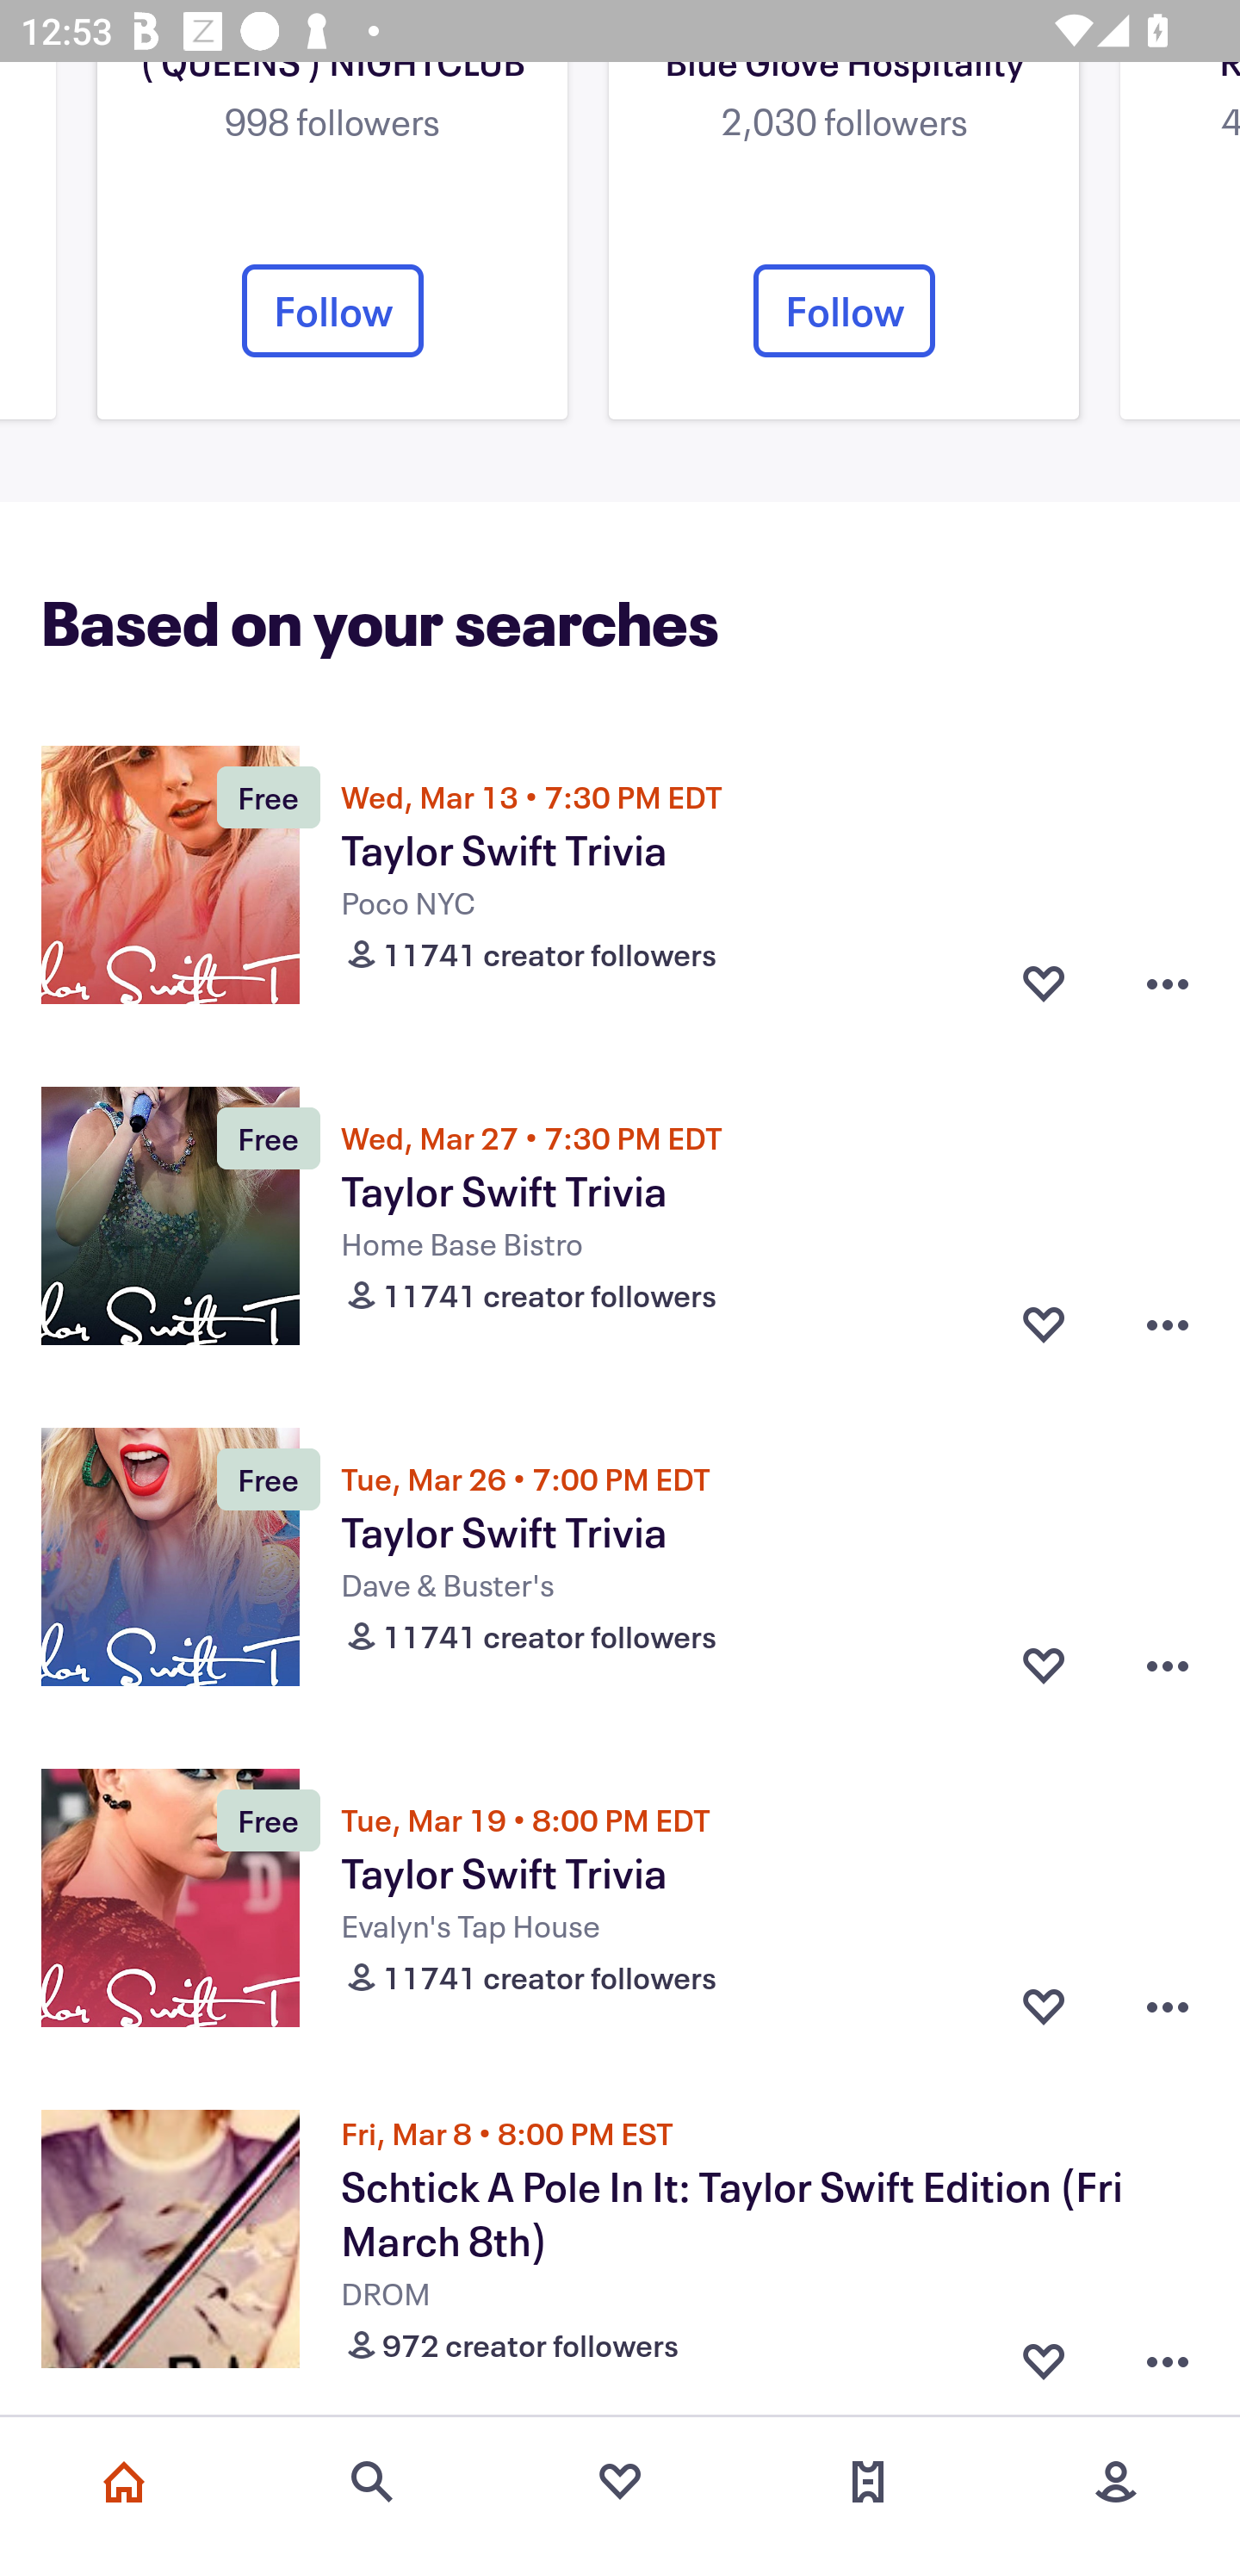 This screenshot has height=2549, width=1240. I want to click on Overflow menu button, so click(1168, 1325).